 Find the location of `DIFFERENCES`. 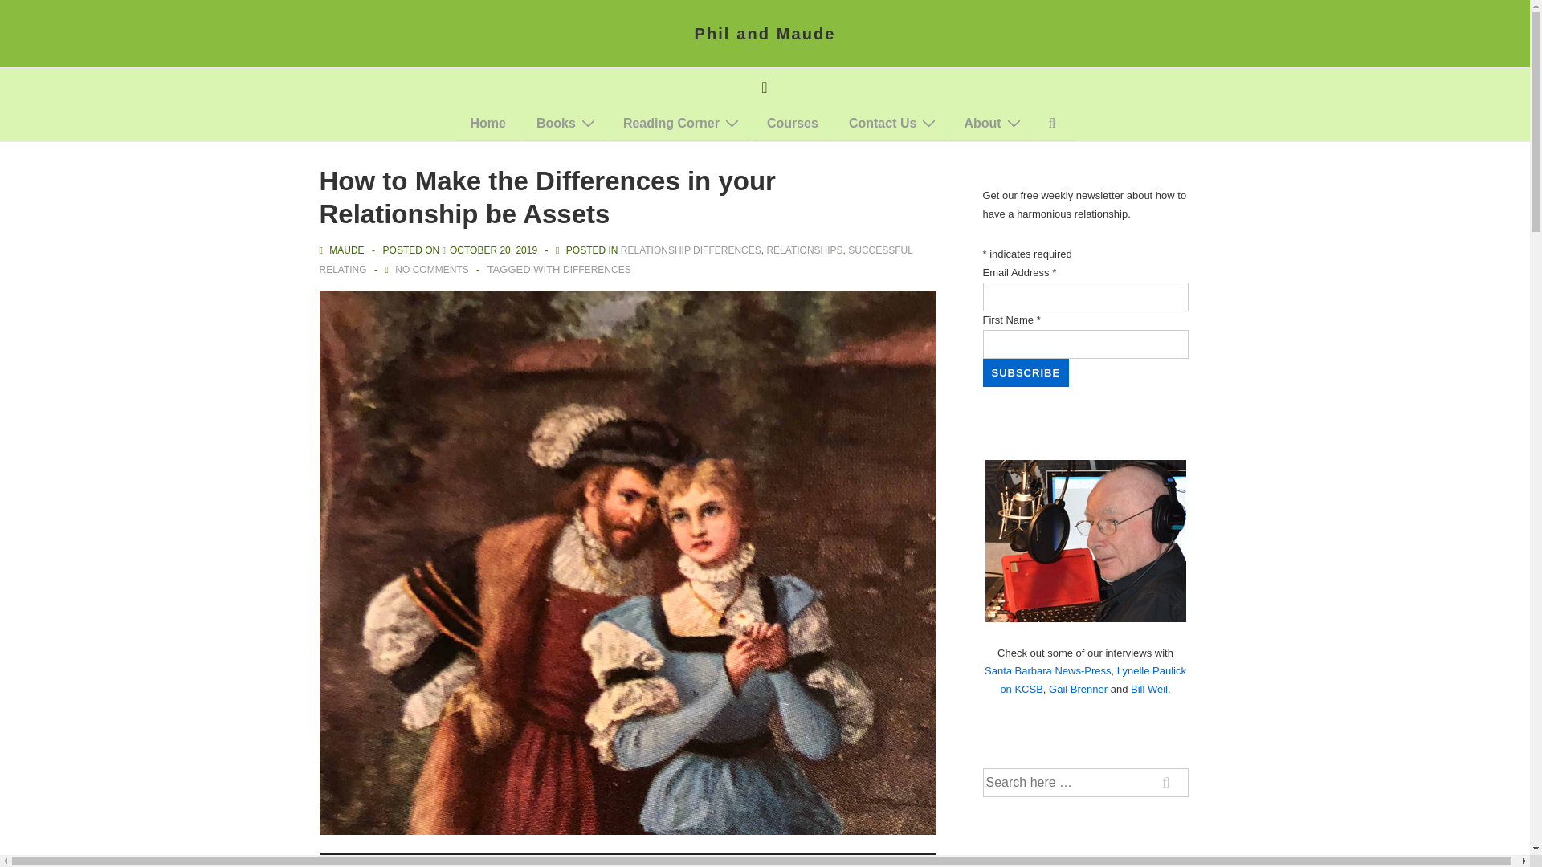

DIFFERENCES is located at coordinates (596, 270).